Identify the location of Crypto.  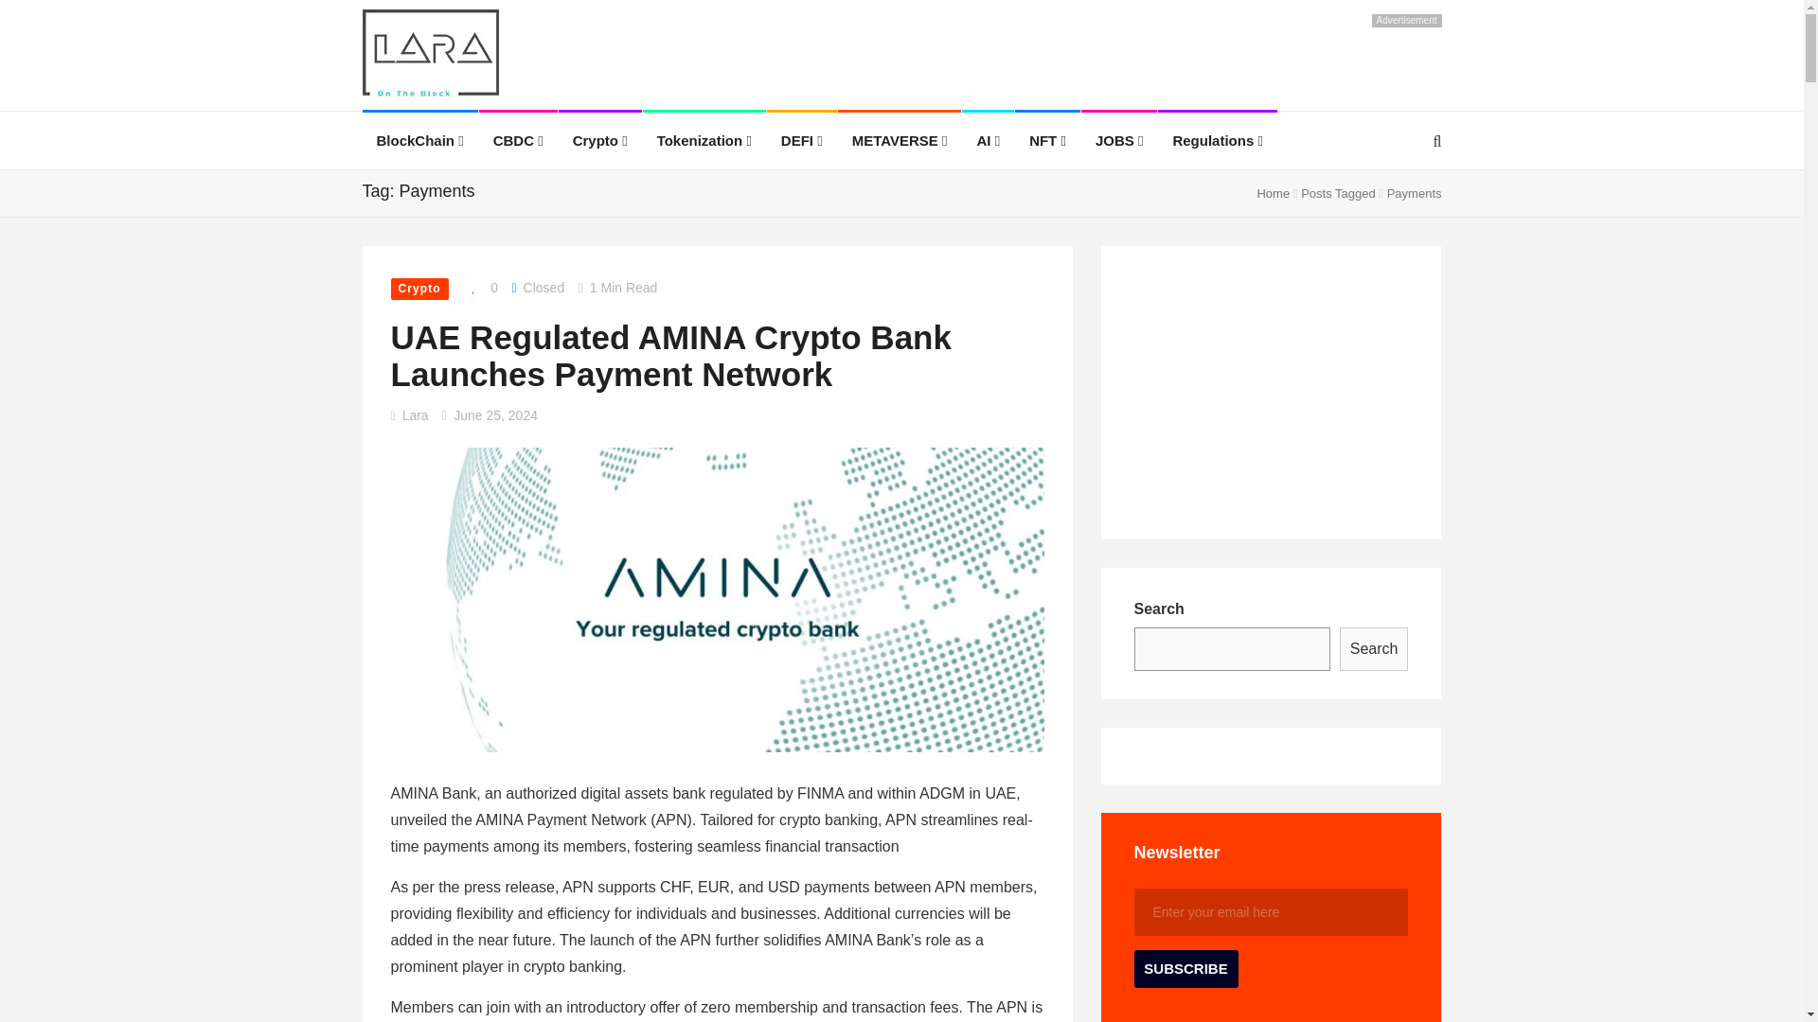
(599, 140).